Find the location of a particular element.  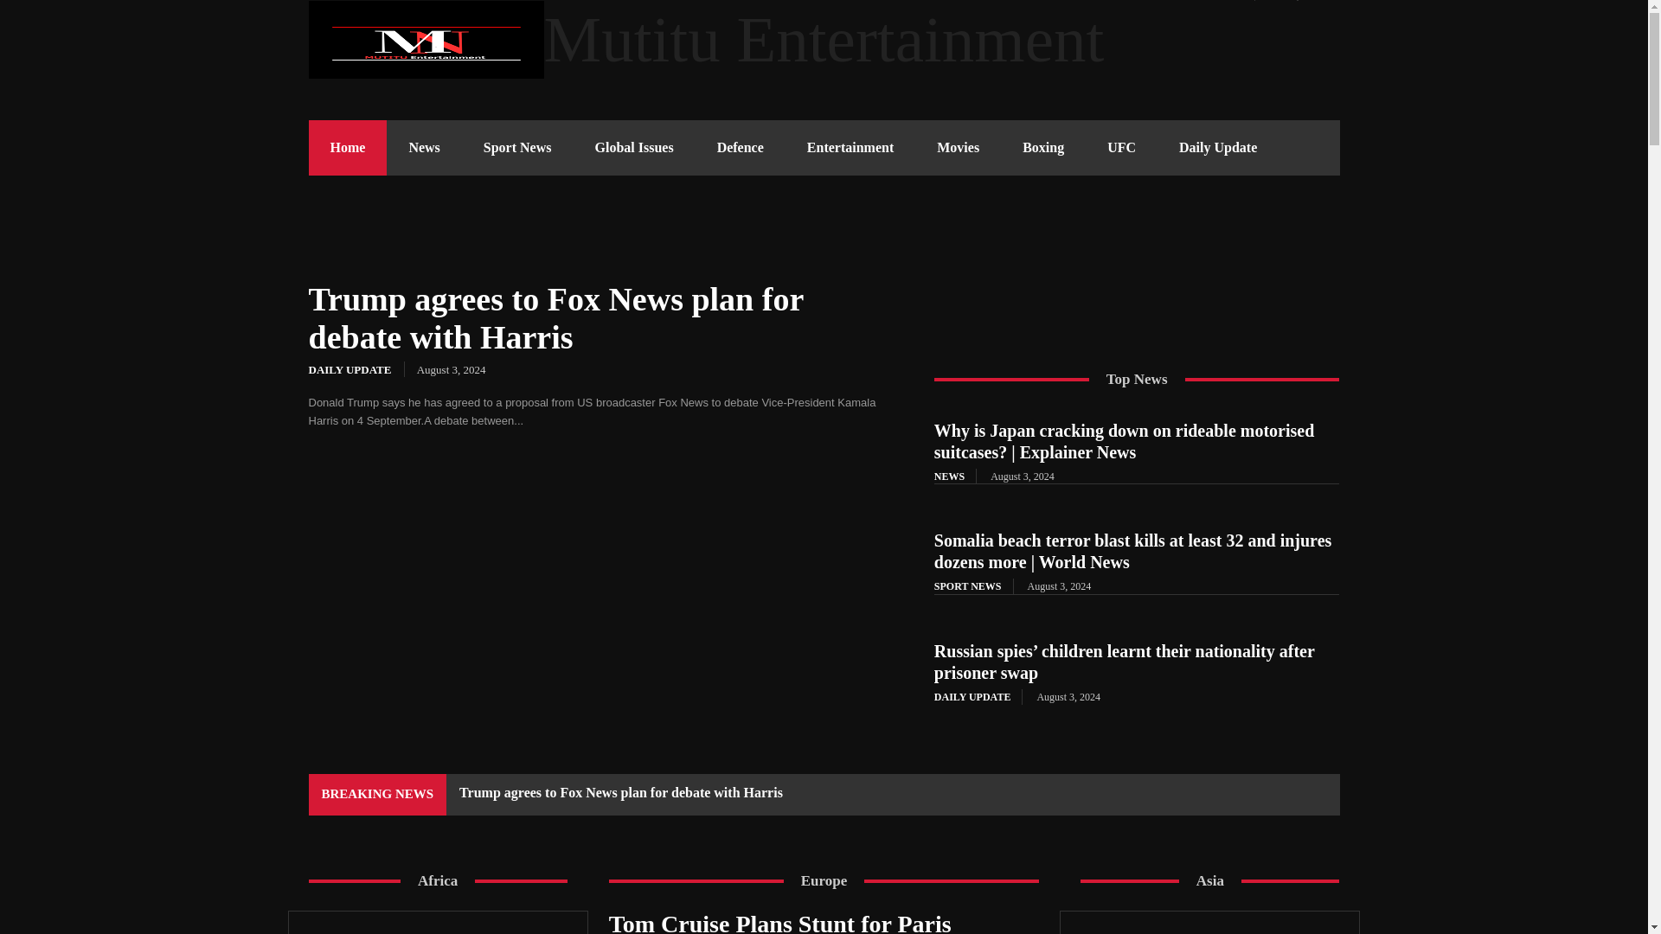

News is located at coordinates (424, 148).